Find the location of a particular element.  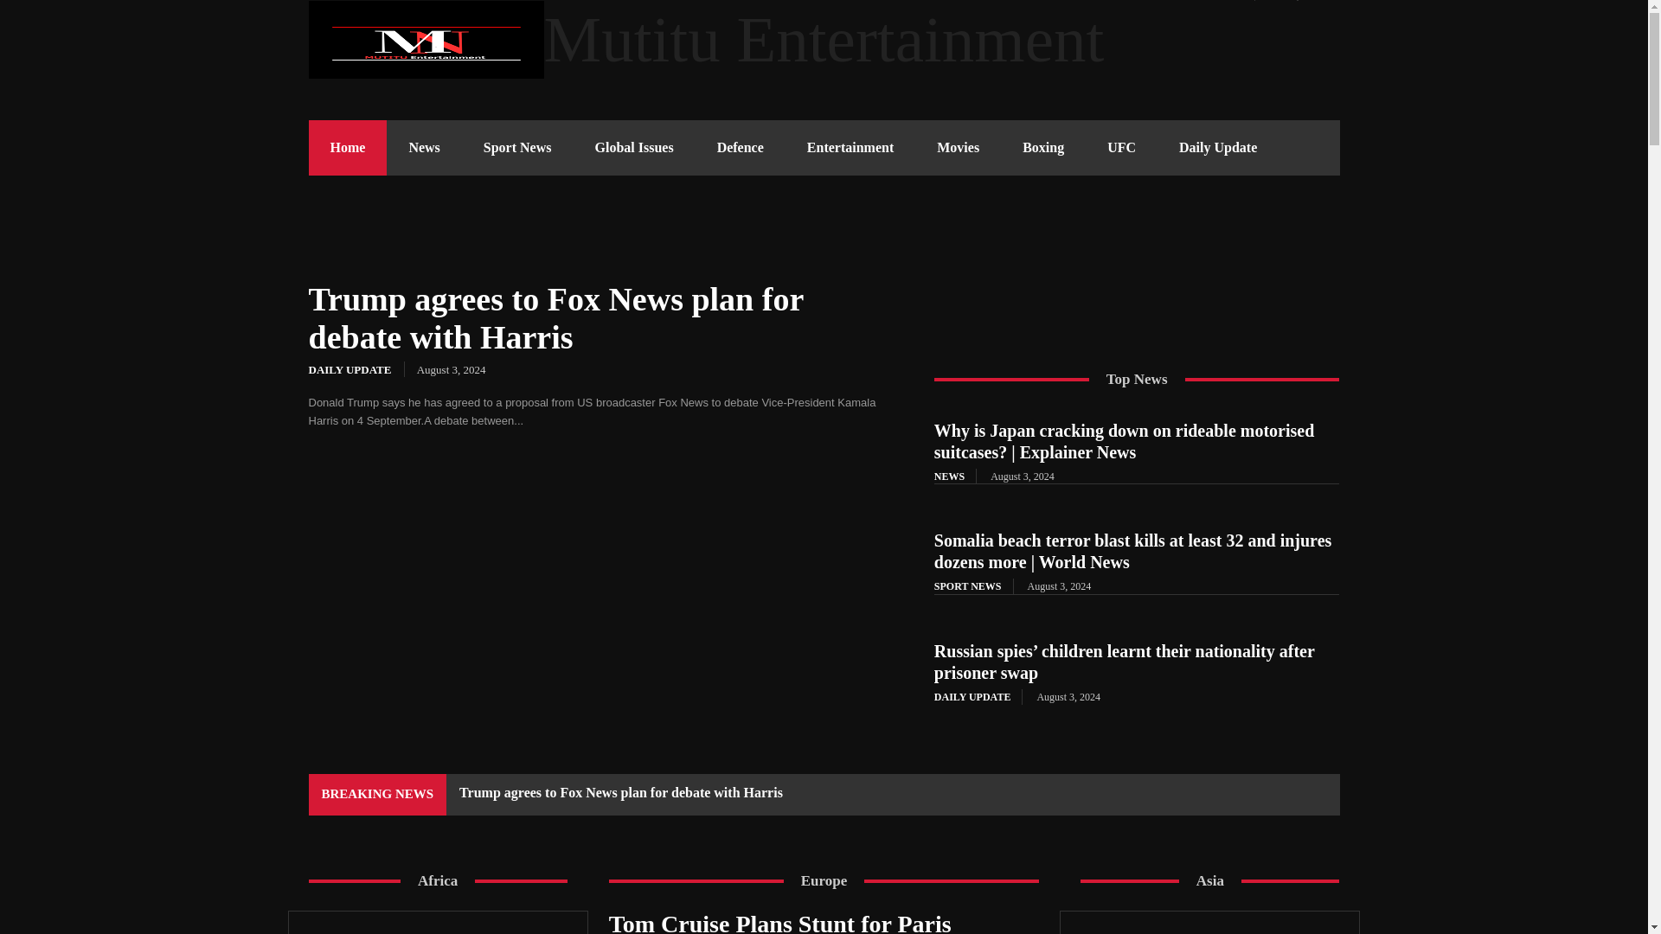

News is located at coordinates (424, 148).